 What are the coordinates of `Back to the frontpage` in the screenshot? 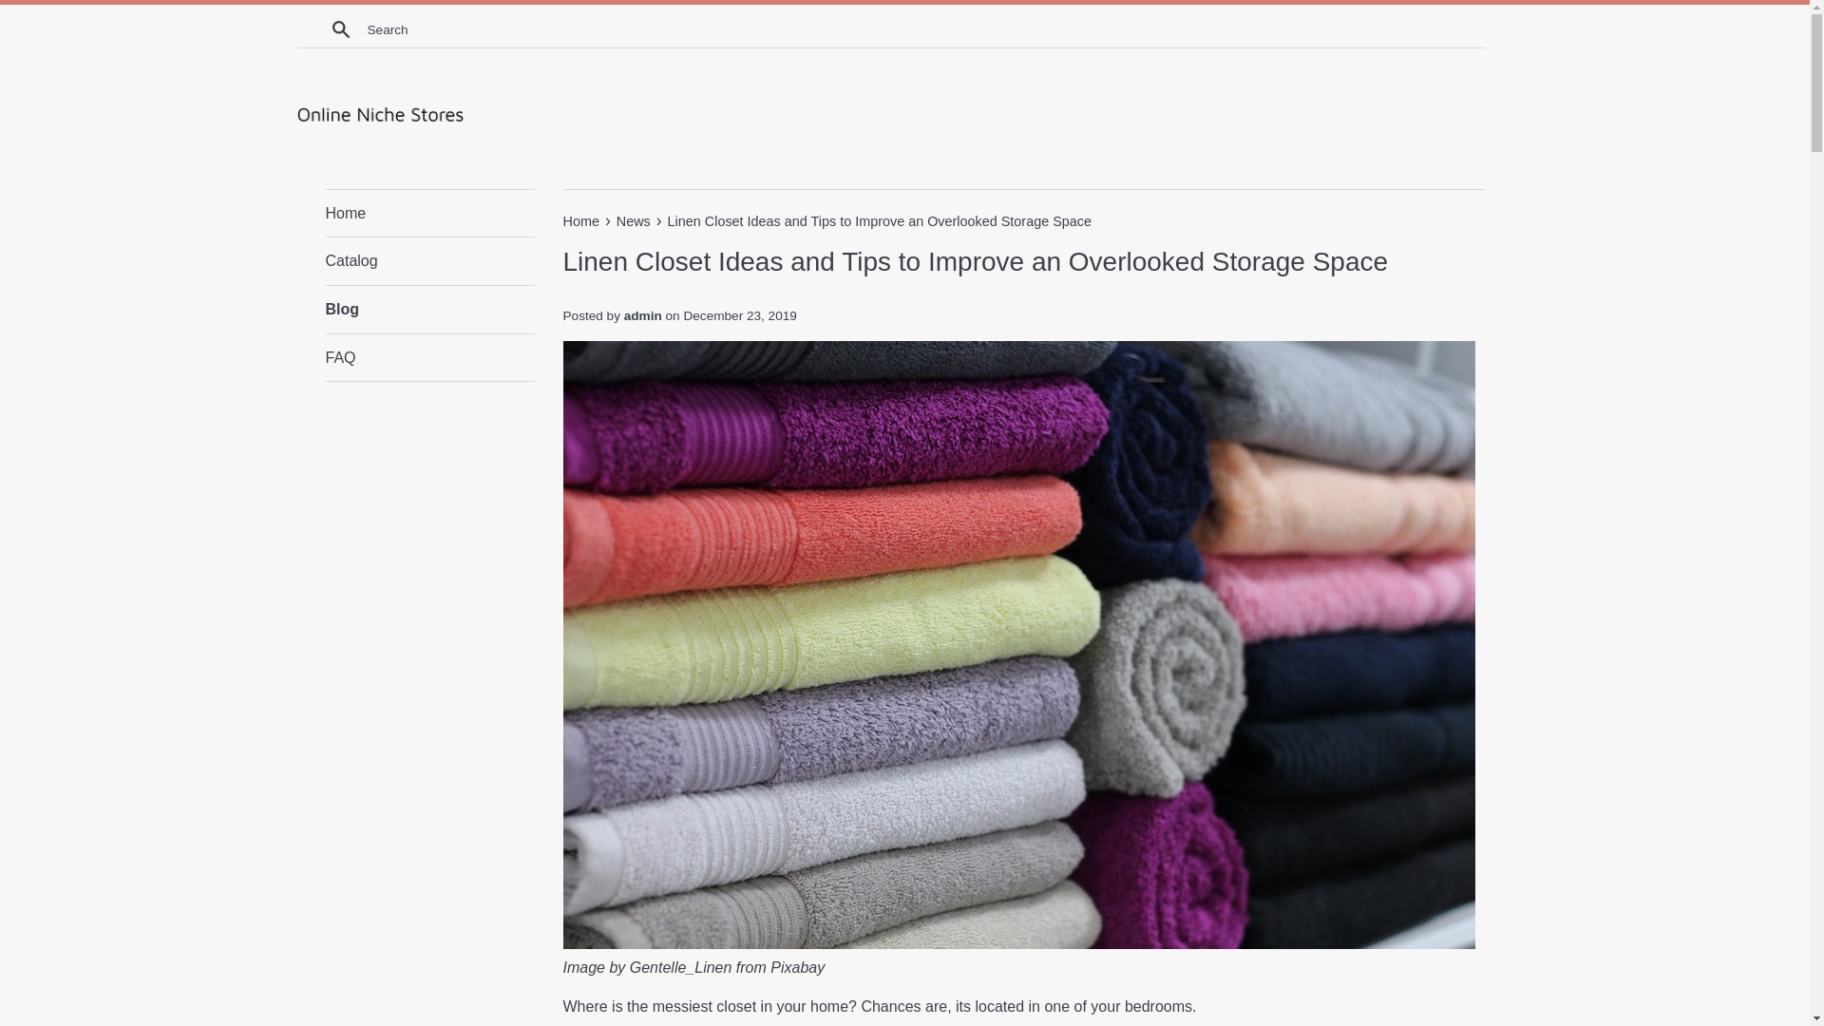 It's located at (581, 220).